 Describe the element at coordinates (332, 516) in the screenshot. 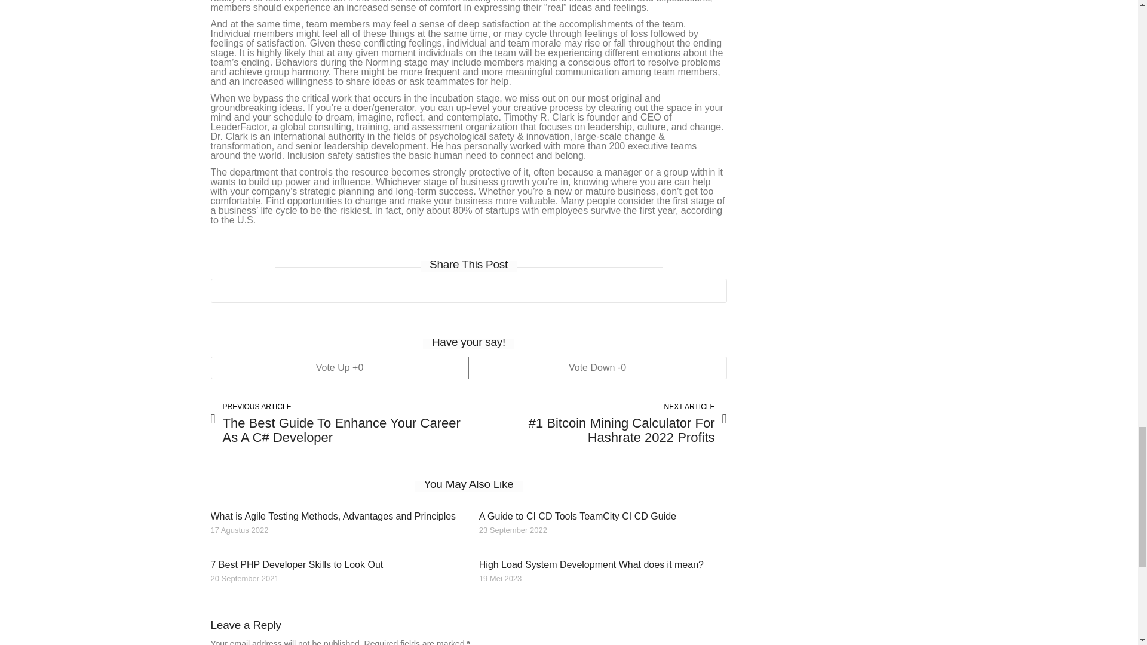

I see `What is Agile Testing Methods, Advantages and Principles` at that location.